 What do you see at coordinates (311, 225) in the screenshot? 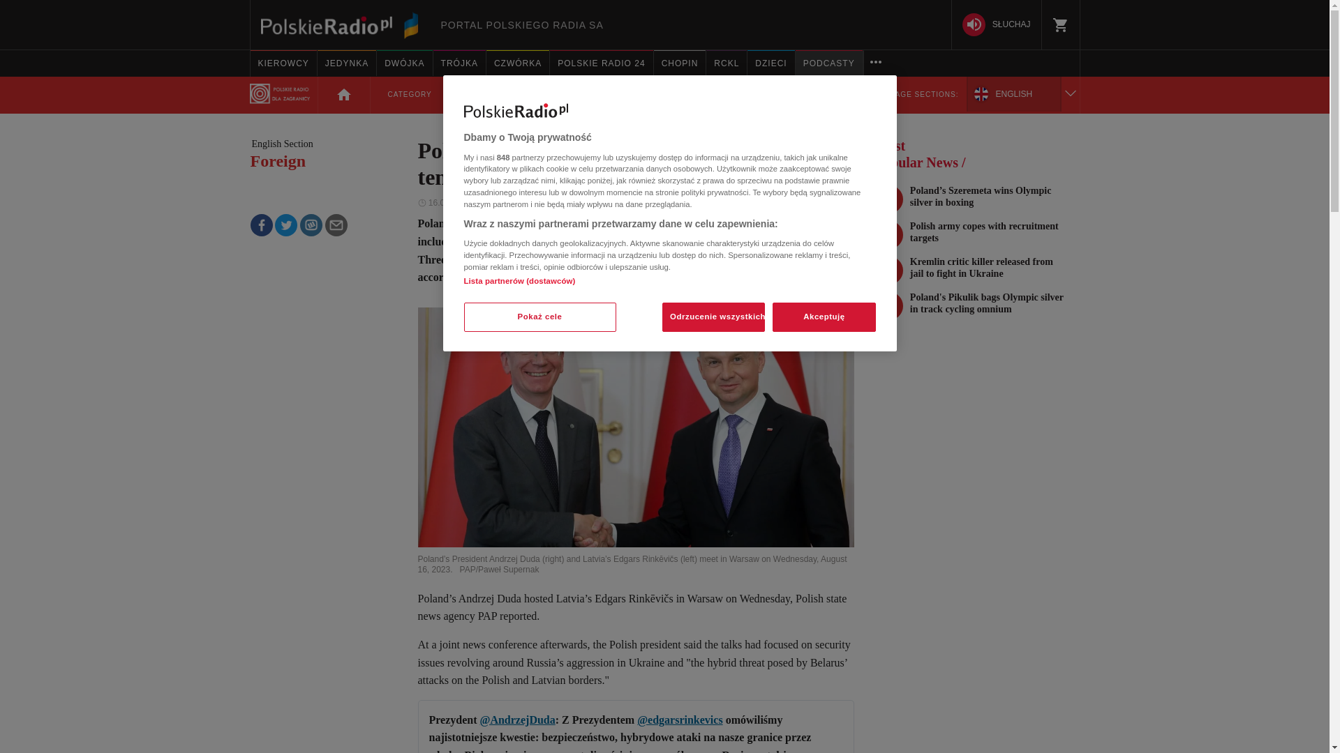
I see `Wykop` at bounding box center [311, 225].